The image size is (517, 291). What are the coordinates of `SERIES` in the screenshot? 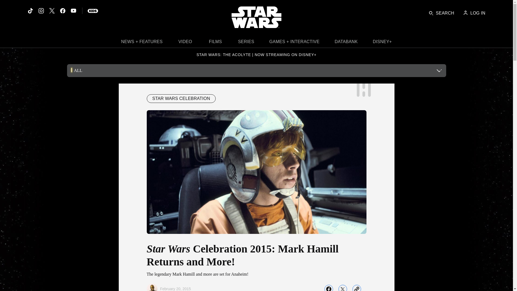 It's located at (246, 43).